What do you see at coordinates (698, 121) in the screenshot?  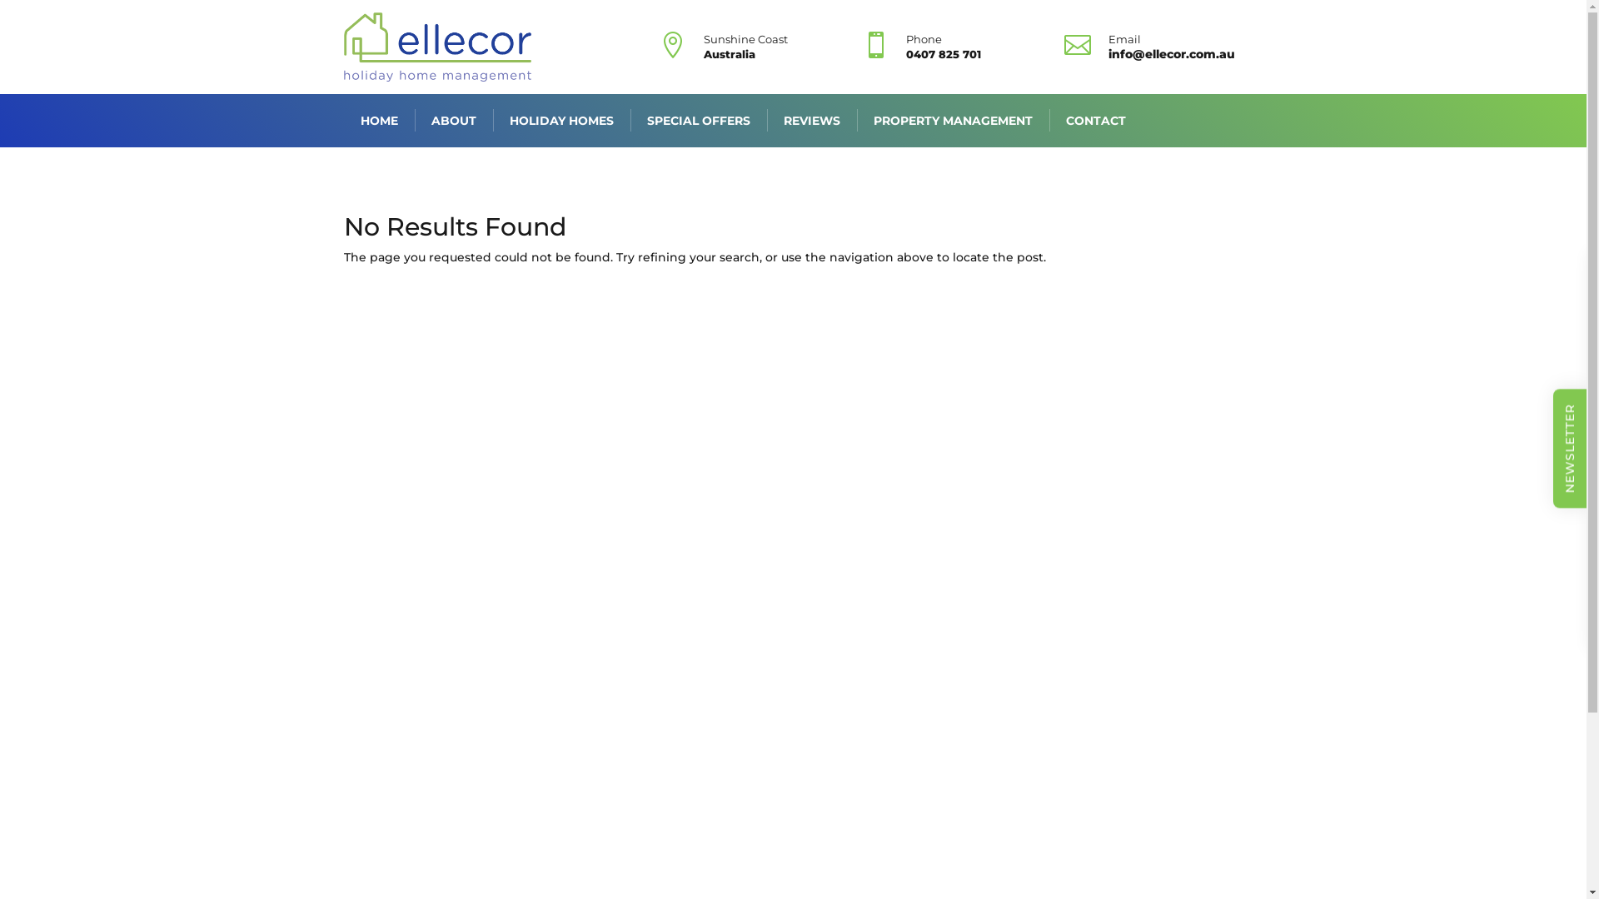 I see `SPECIAL OFFERS` at bounding box center [698, 121].